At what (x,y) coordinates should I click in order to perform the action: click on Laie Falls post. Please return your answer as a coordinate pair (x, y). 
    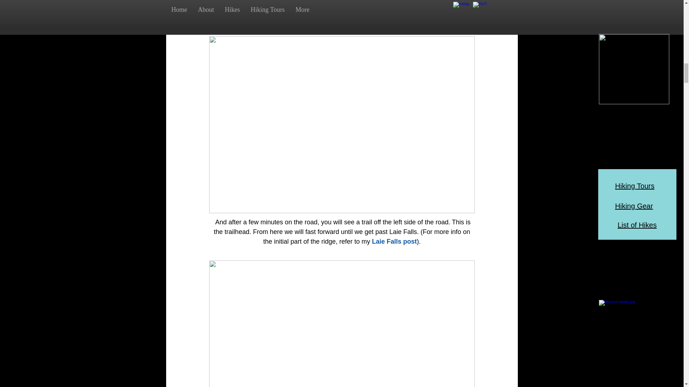
    Looking at the image, I should click on (394, 242).